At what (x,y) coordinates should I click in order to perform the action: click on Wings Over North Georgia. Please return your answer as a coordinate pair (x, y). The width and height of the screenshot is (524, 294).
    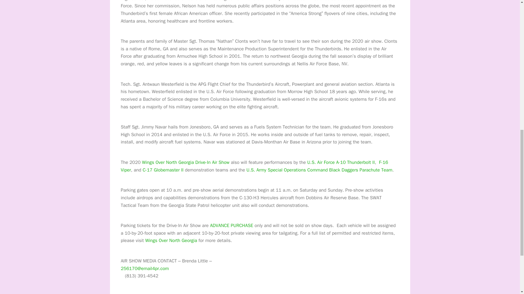
    Looking at the image, I should click on (171, 240).